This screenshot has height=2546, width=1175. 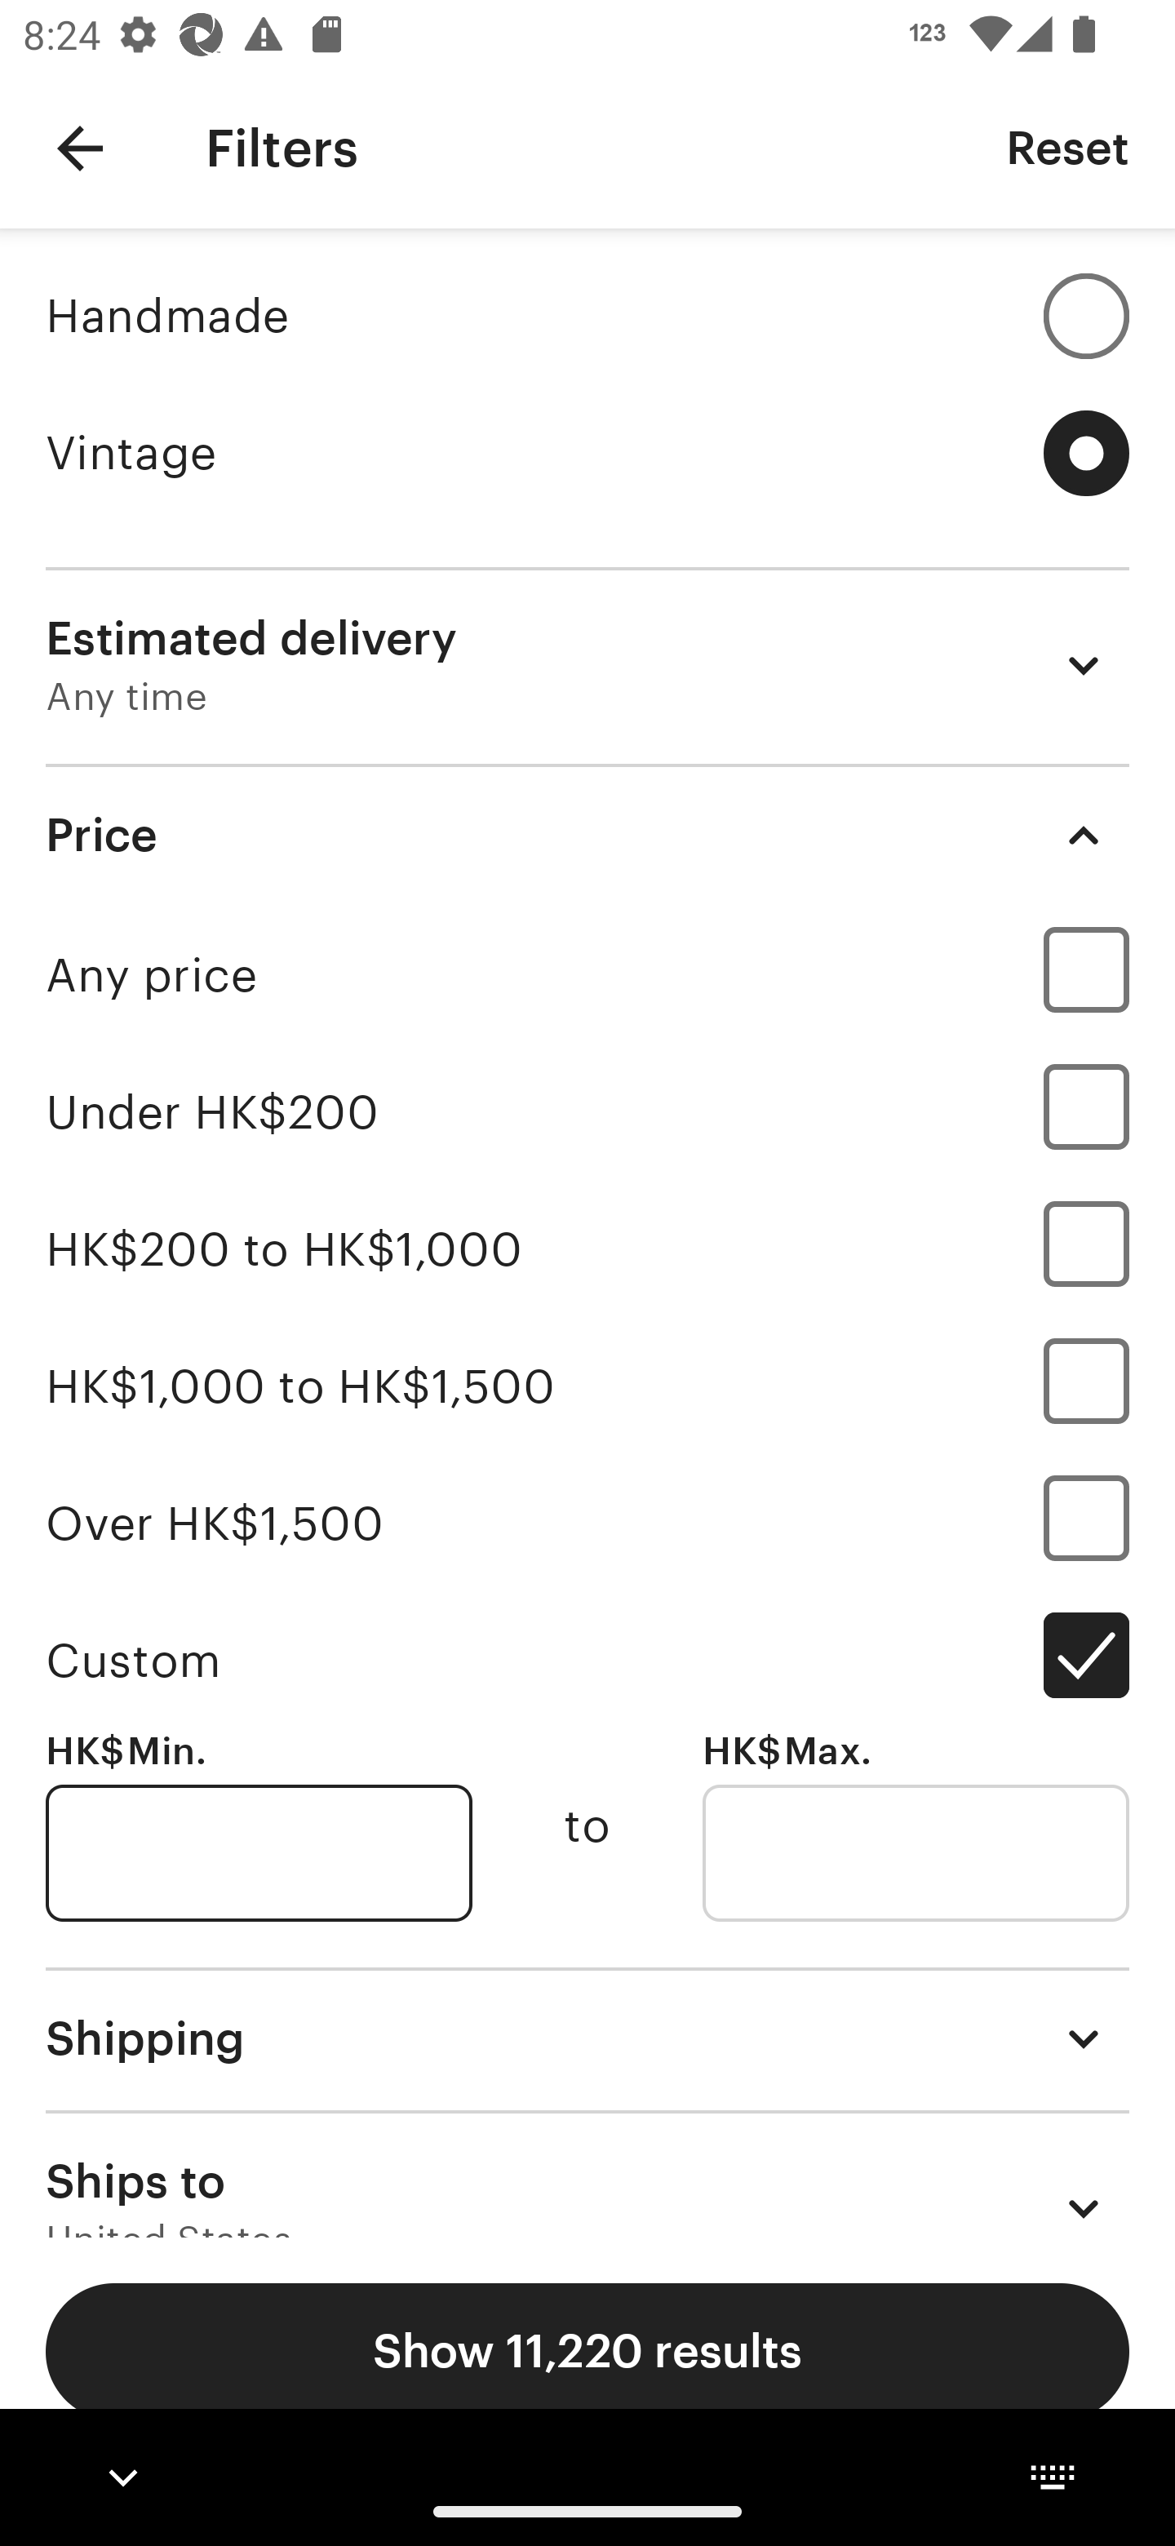 I want to click on Ships to United States, so click(x=587, y=2174).